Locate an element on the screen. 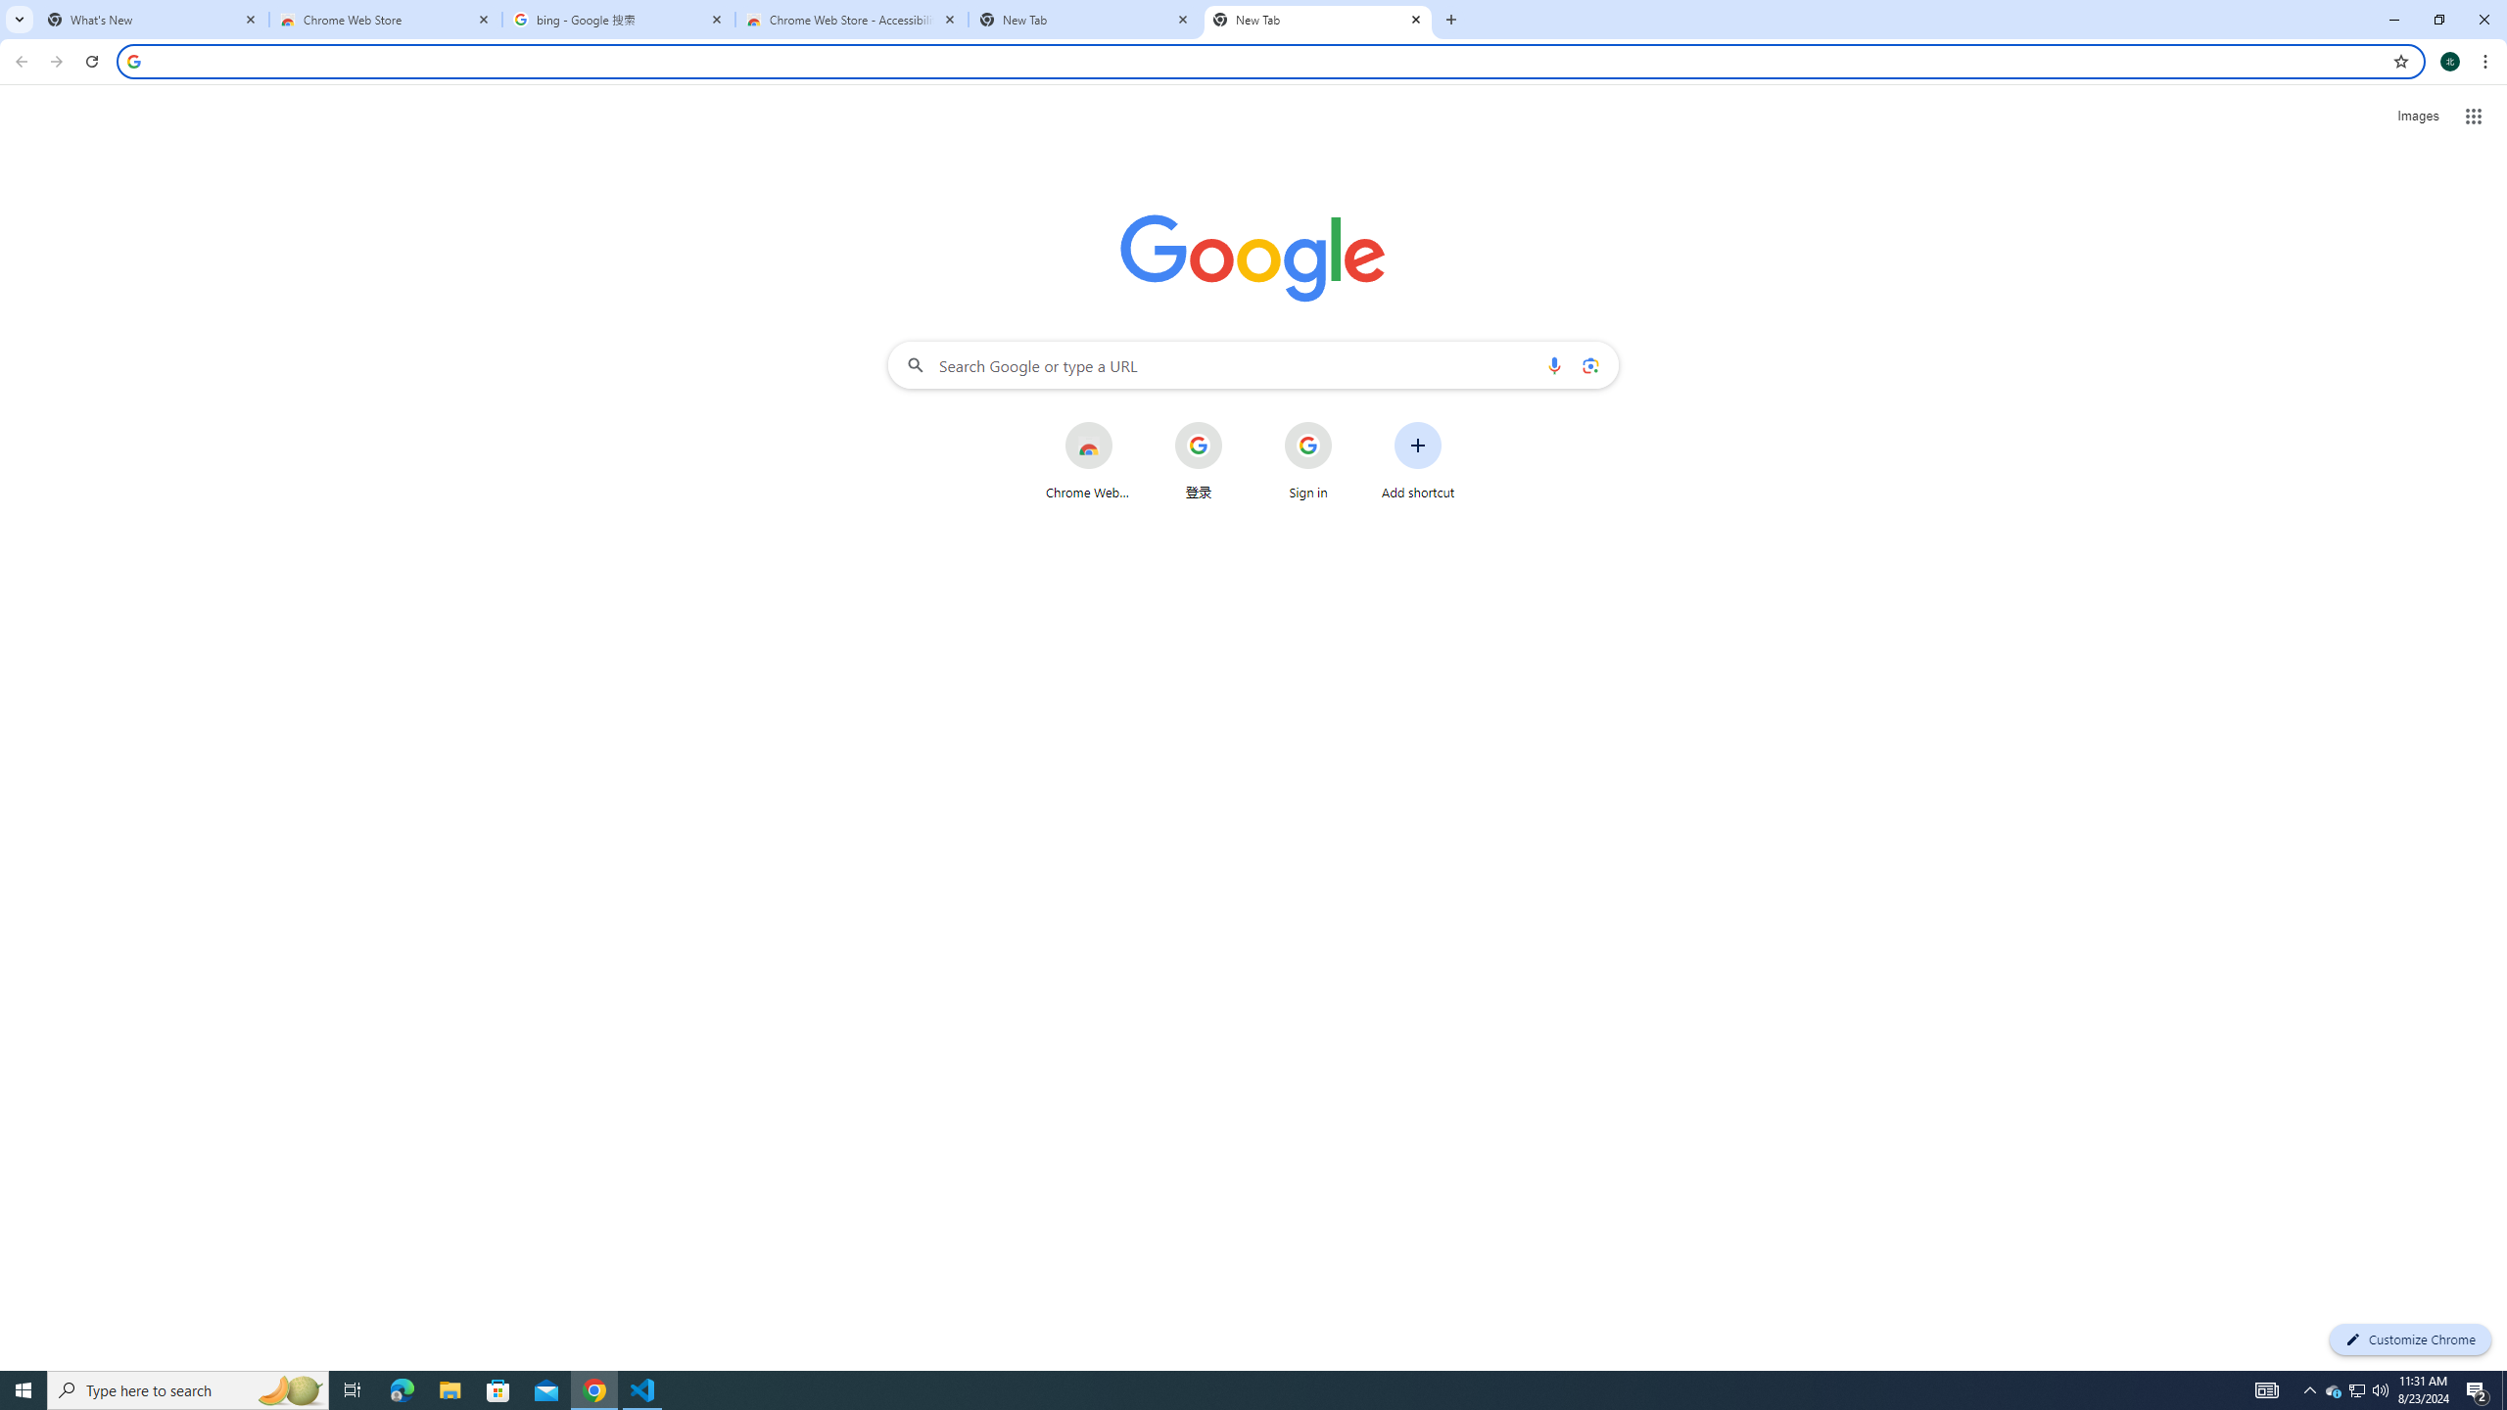  What's New is located at coordinates (153, 20).